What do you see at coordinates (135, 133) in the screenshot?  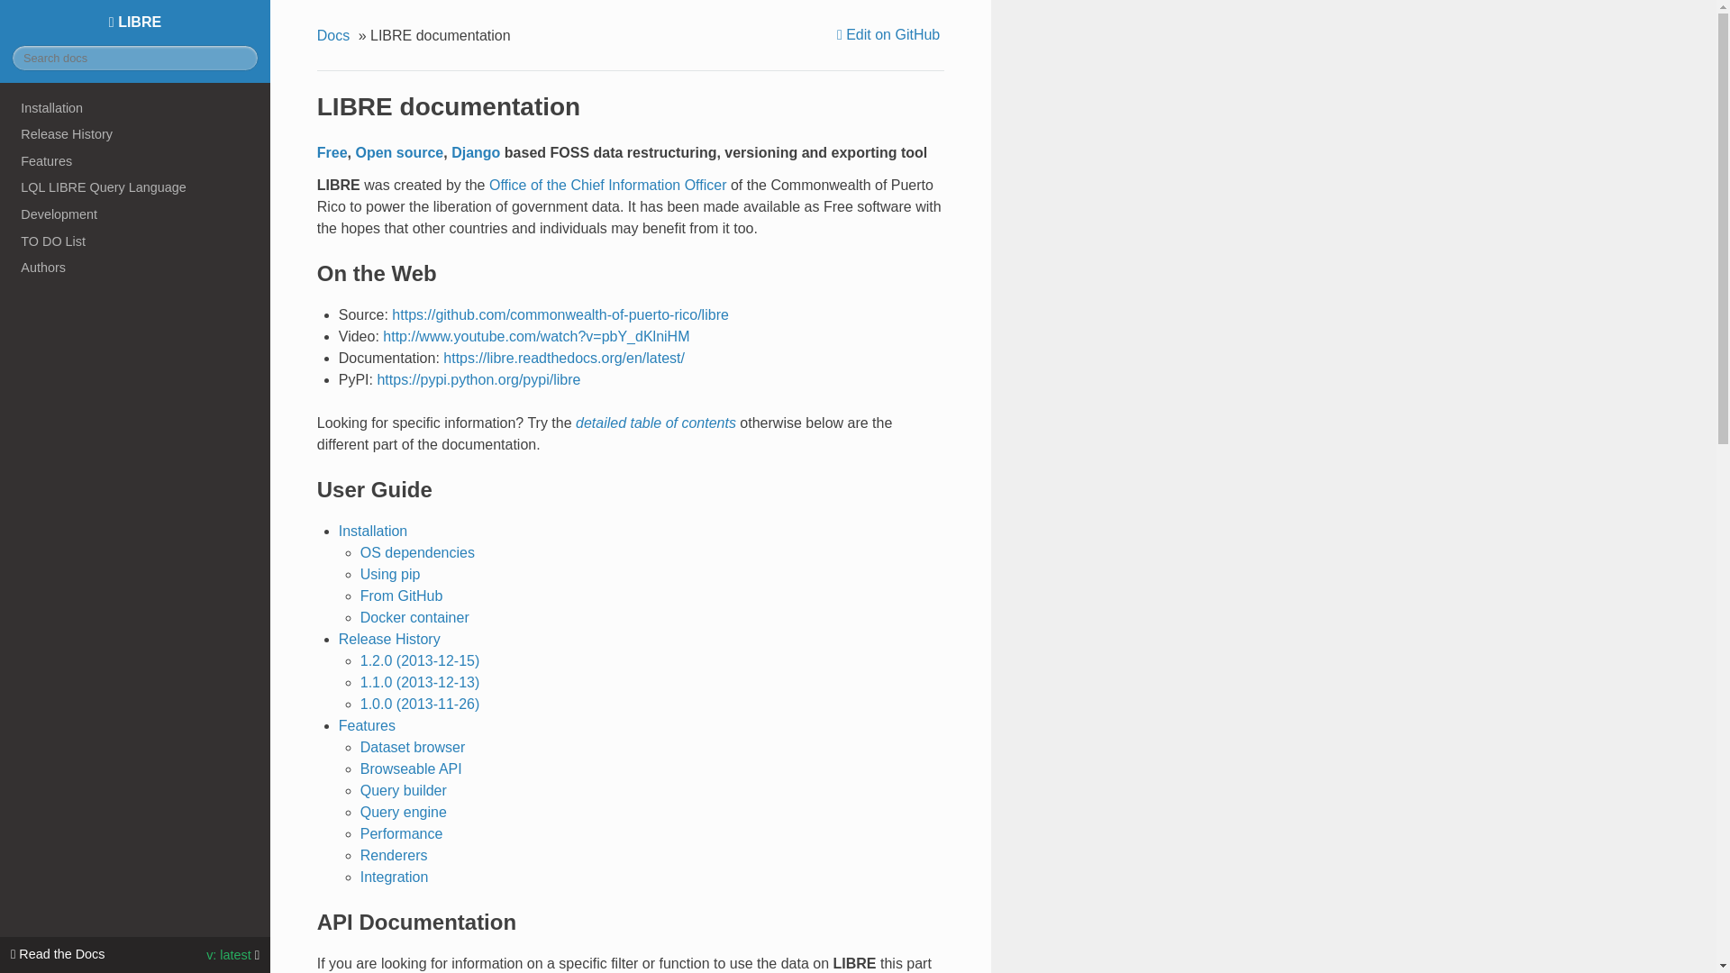 I see `Release History` at bounding box center [135, 133].